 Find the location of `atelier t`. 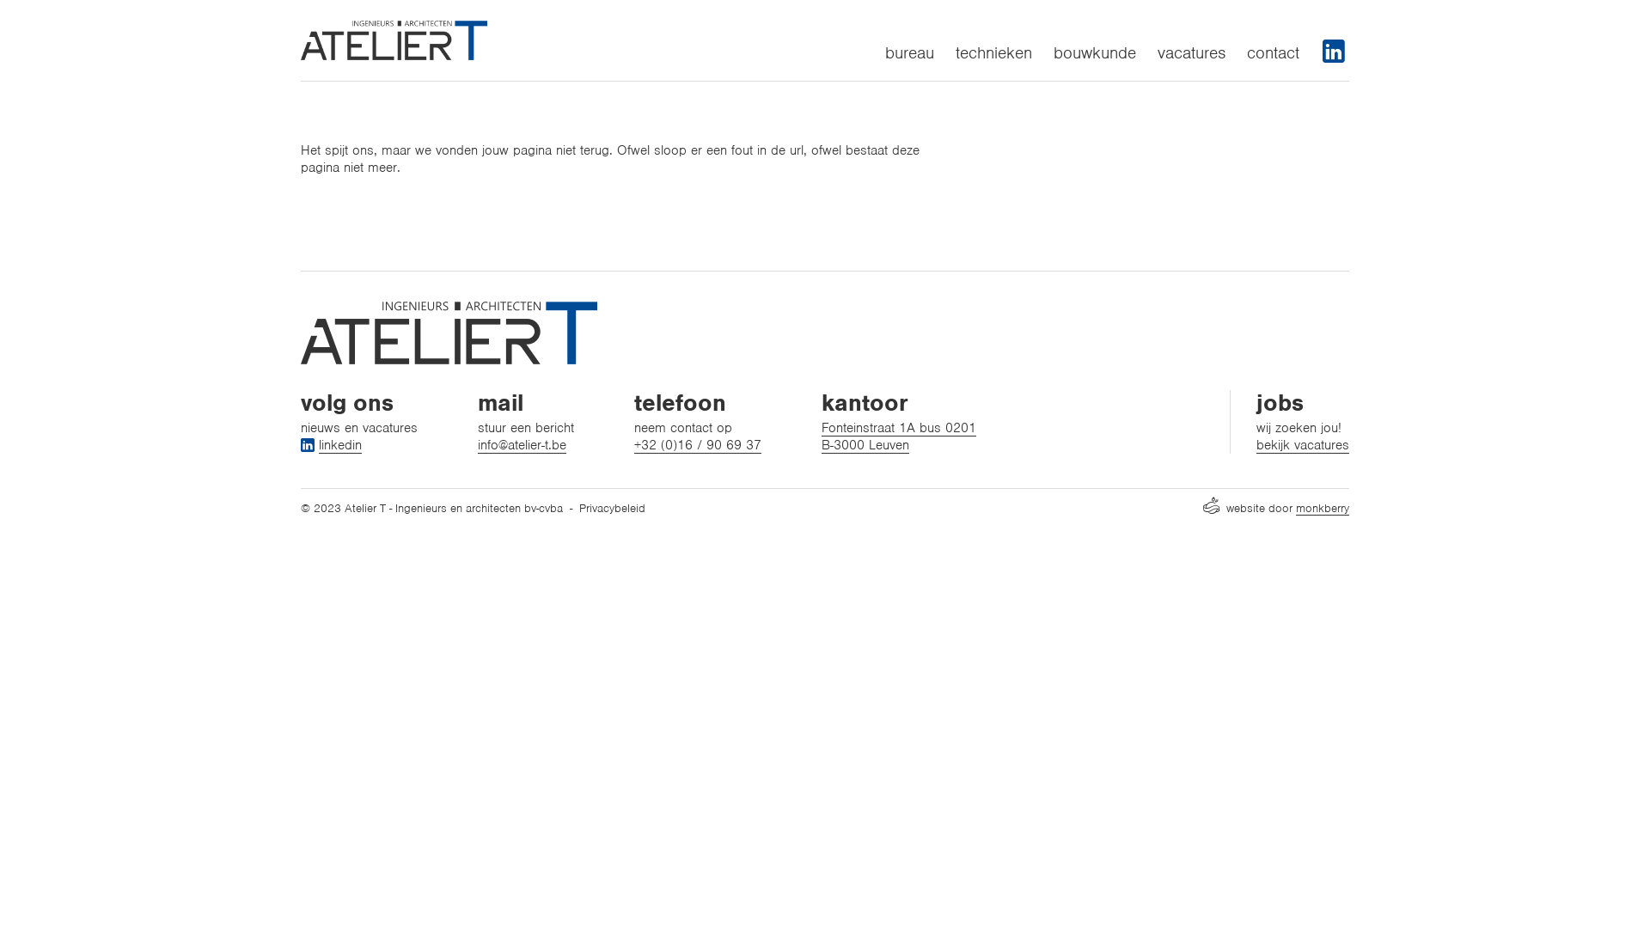

atelier t is located at coordinates (449, 333).